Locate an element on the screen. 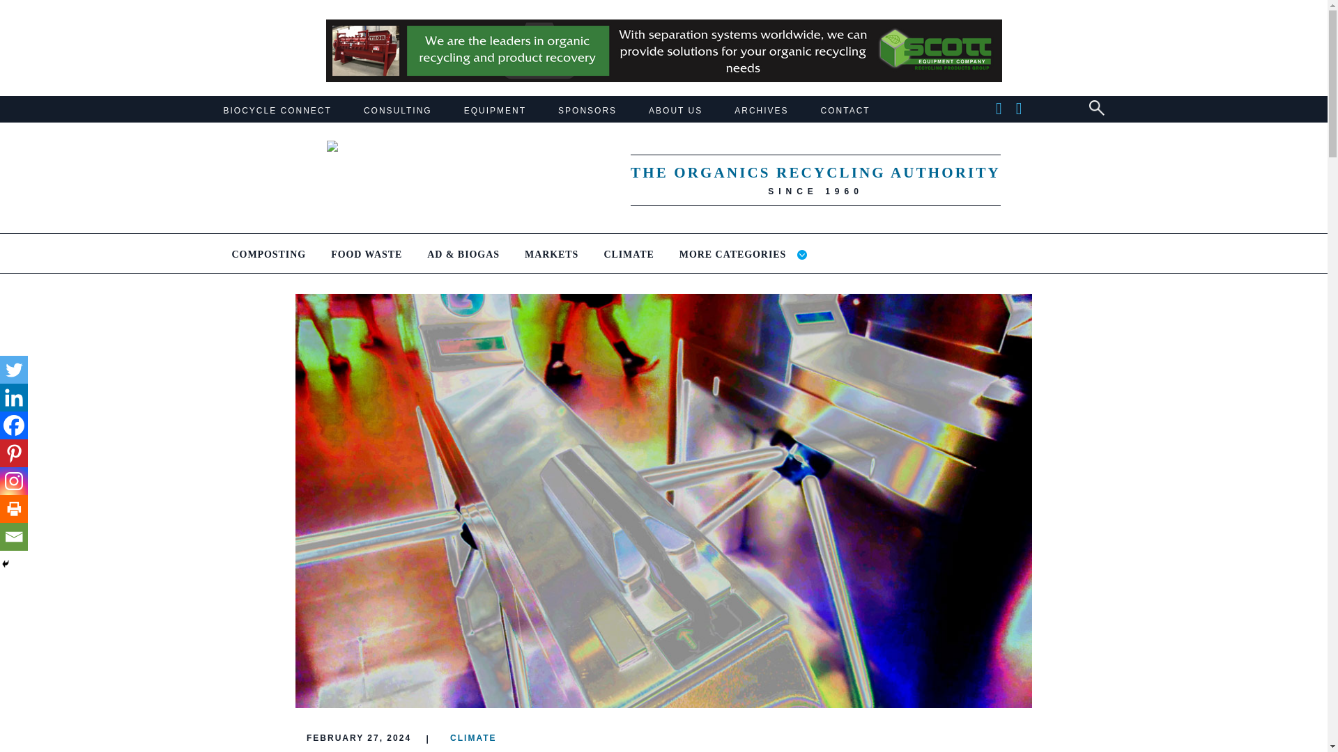  Linkedin is located at coordinates (14, 397).